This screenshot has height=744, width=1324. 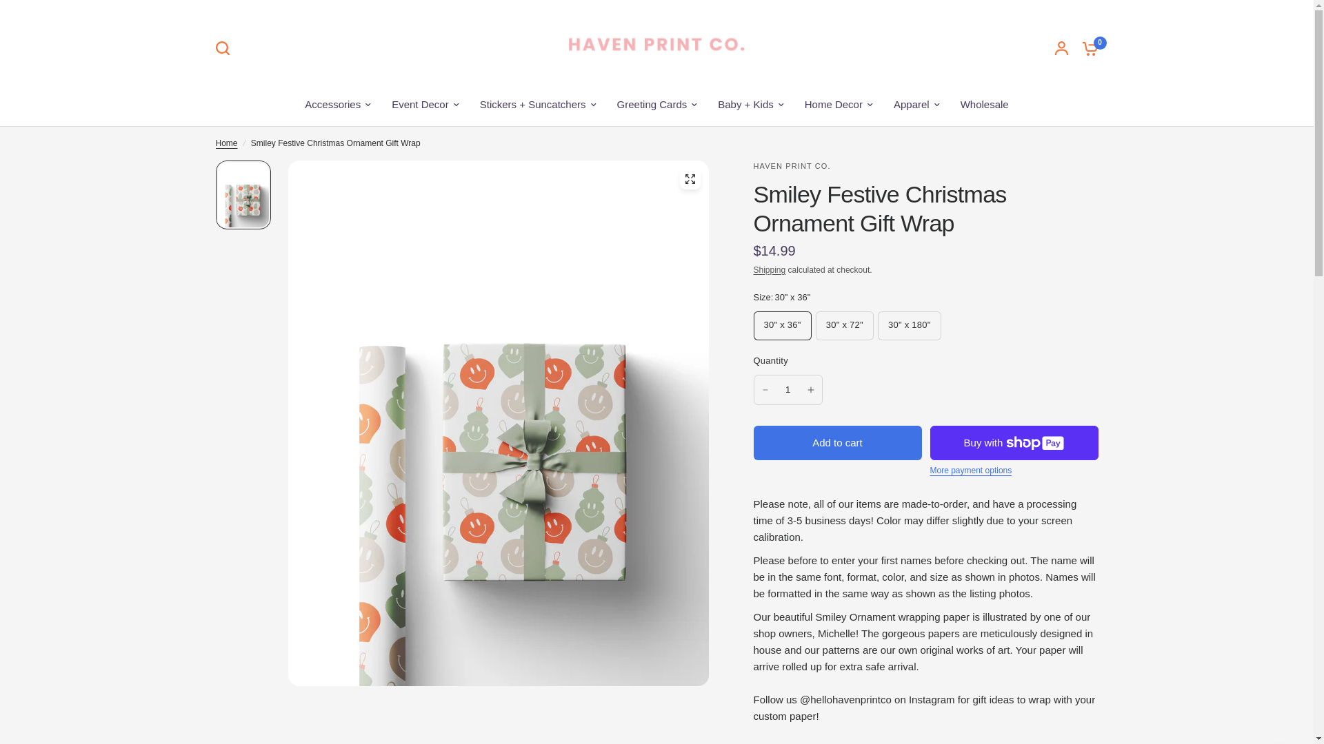 I want to click on 1, so click(x=788, y=390).